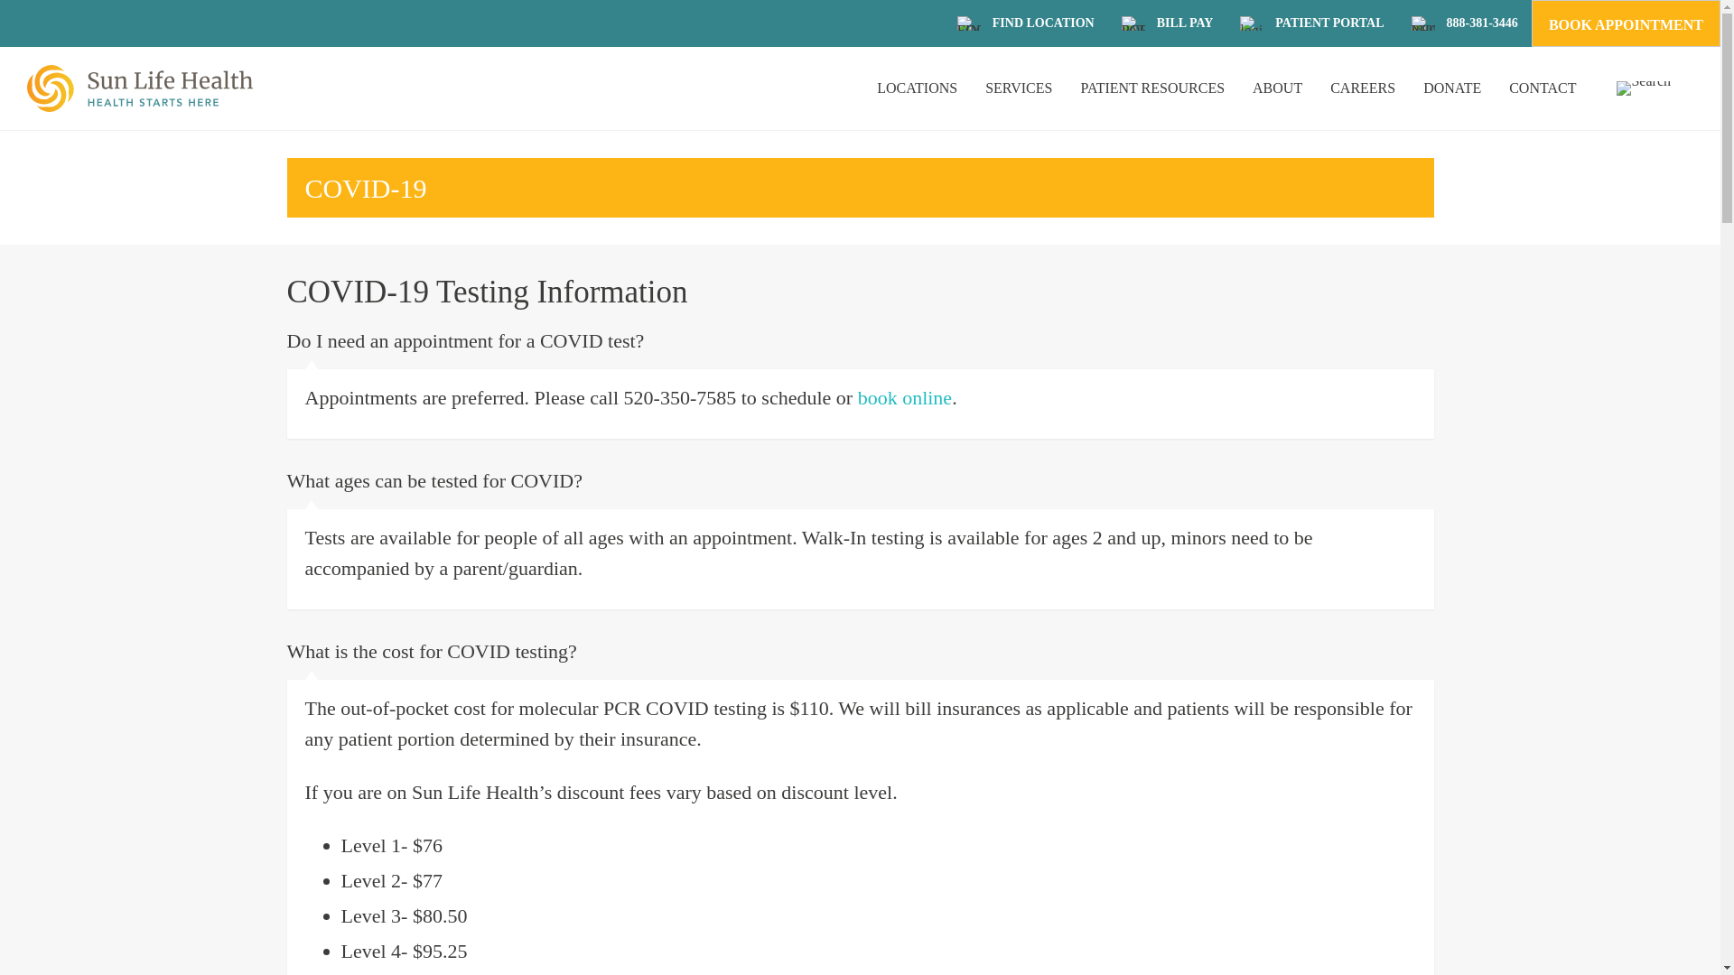  What do you see at coordinates (1152, 88) in the screenshot?
I see `Patient Resources` at bounding box center [1152, 88].